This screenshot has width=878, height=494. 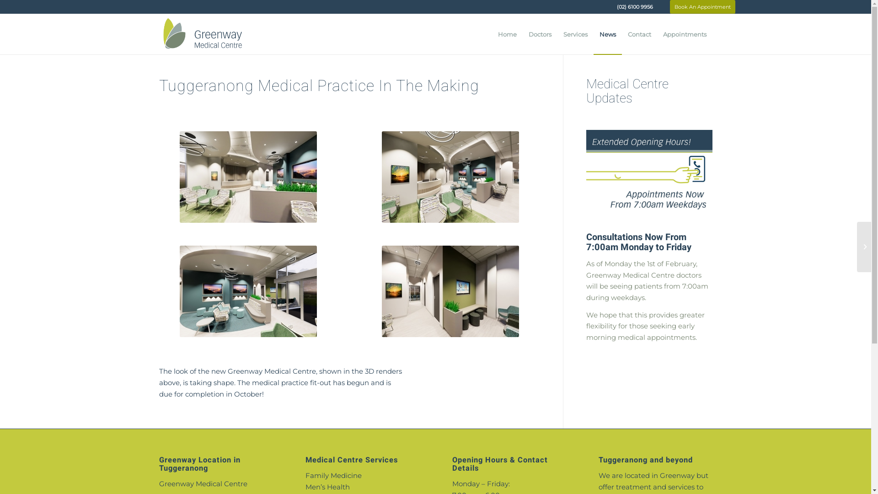 What do you see at coordinates (702, 7) in the screenshot?
I see `Book An Appointment` at bounding box center [702, 7].